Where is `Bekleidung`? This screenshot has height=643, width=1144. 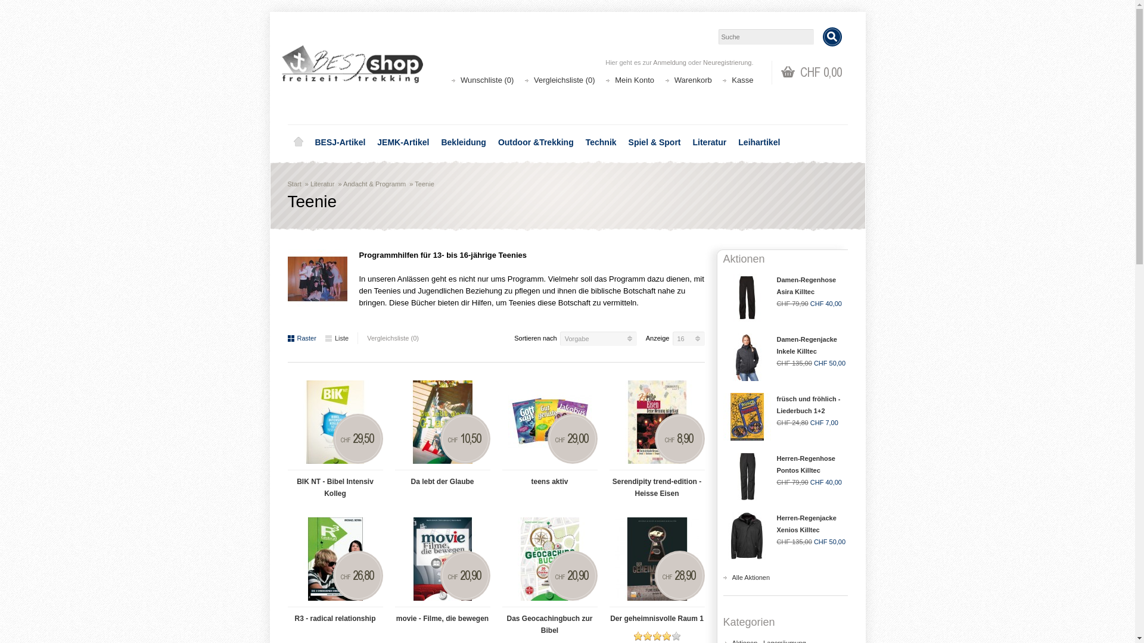
Bekleidung is located at coordinates (464, 142).